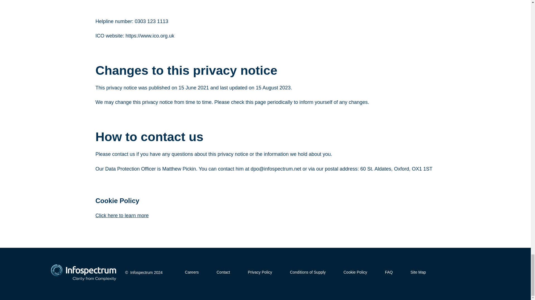  I want to click on visit twitter page, so click(448, 272).